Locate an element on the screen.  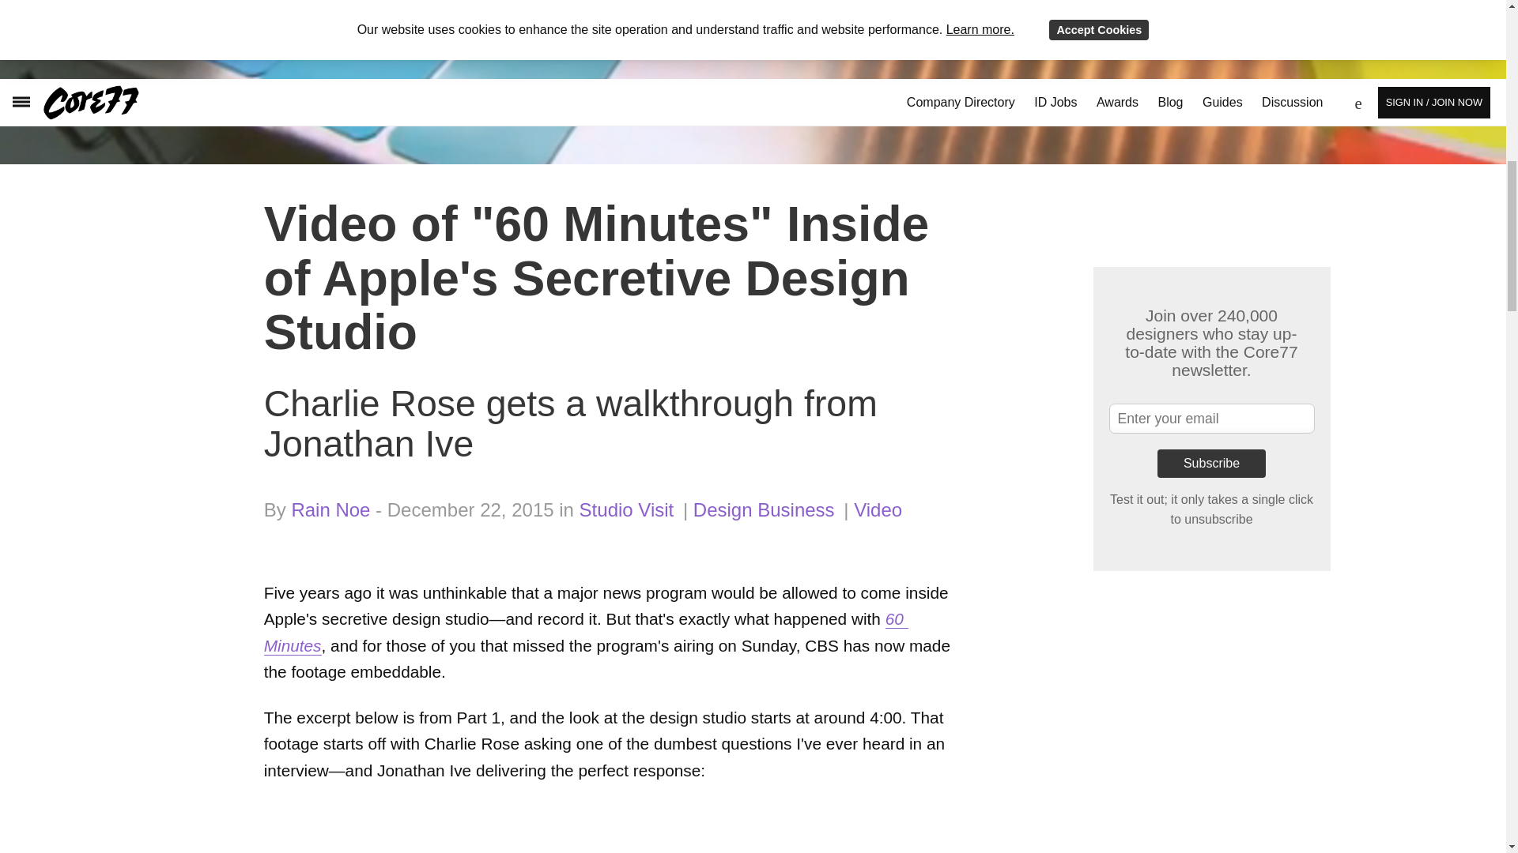
Video is located at coordinates (878, 509).